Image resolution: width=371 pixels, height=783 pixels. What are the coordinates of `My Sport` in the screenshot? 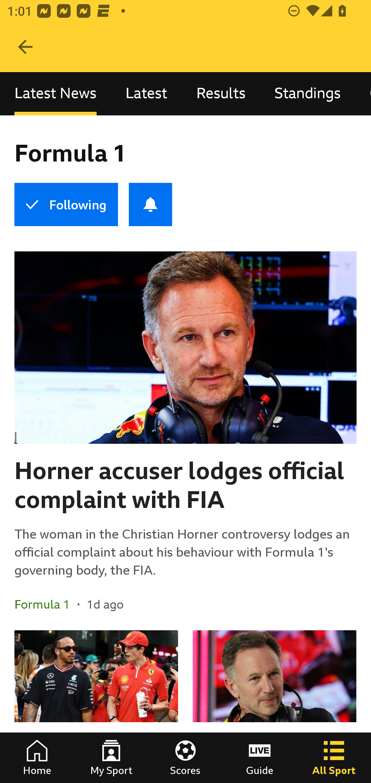 It's located at (111, 758).